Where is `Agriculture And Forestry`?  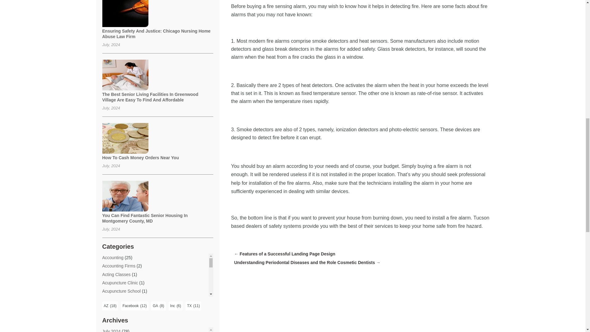 Agriculture And Forestry is located at coordinates (125, 324).